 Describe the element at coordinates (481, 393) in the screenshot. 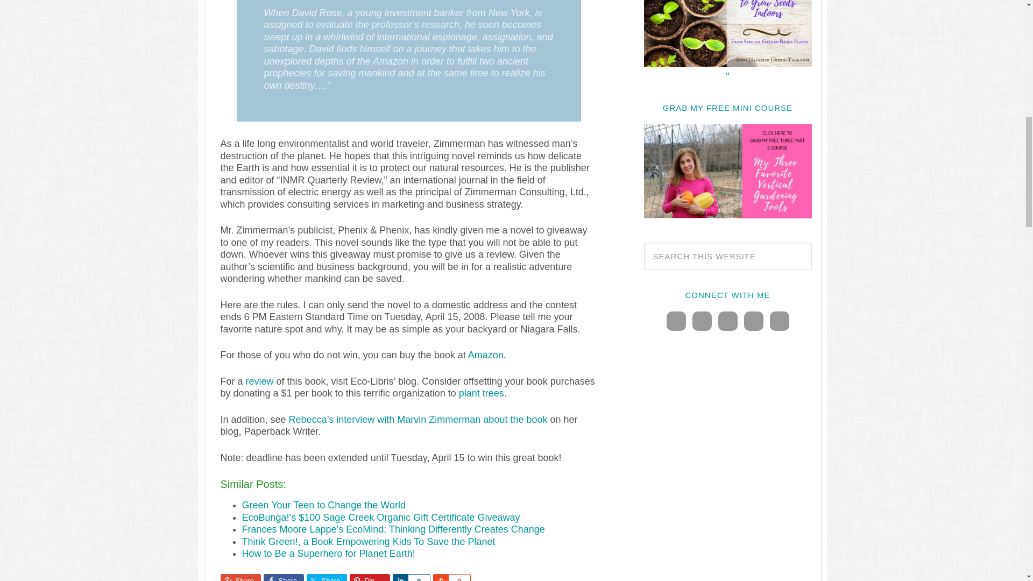

I see `plant trees` at that location.